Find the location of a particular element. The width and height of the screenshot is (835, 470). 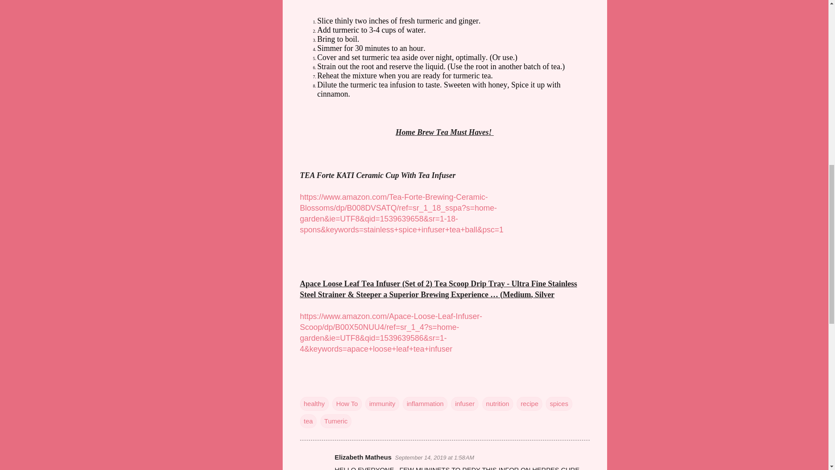

inflammation is located at coordinates (425, 403).